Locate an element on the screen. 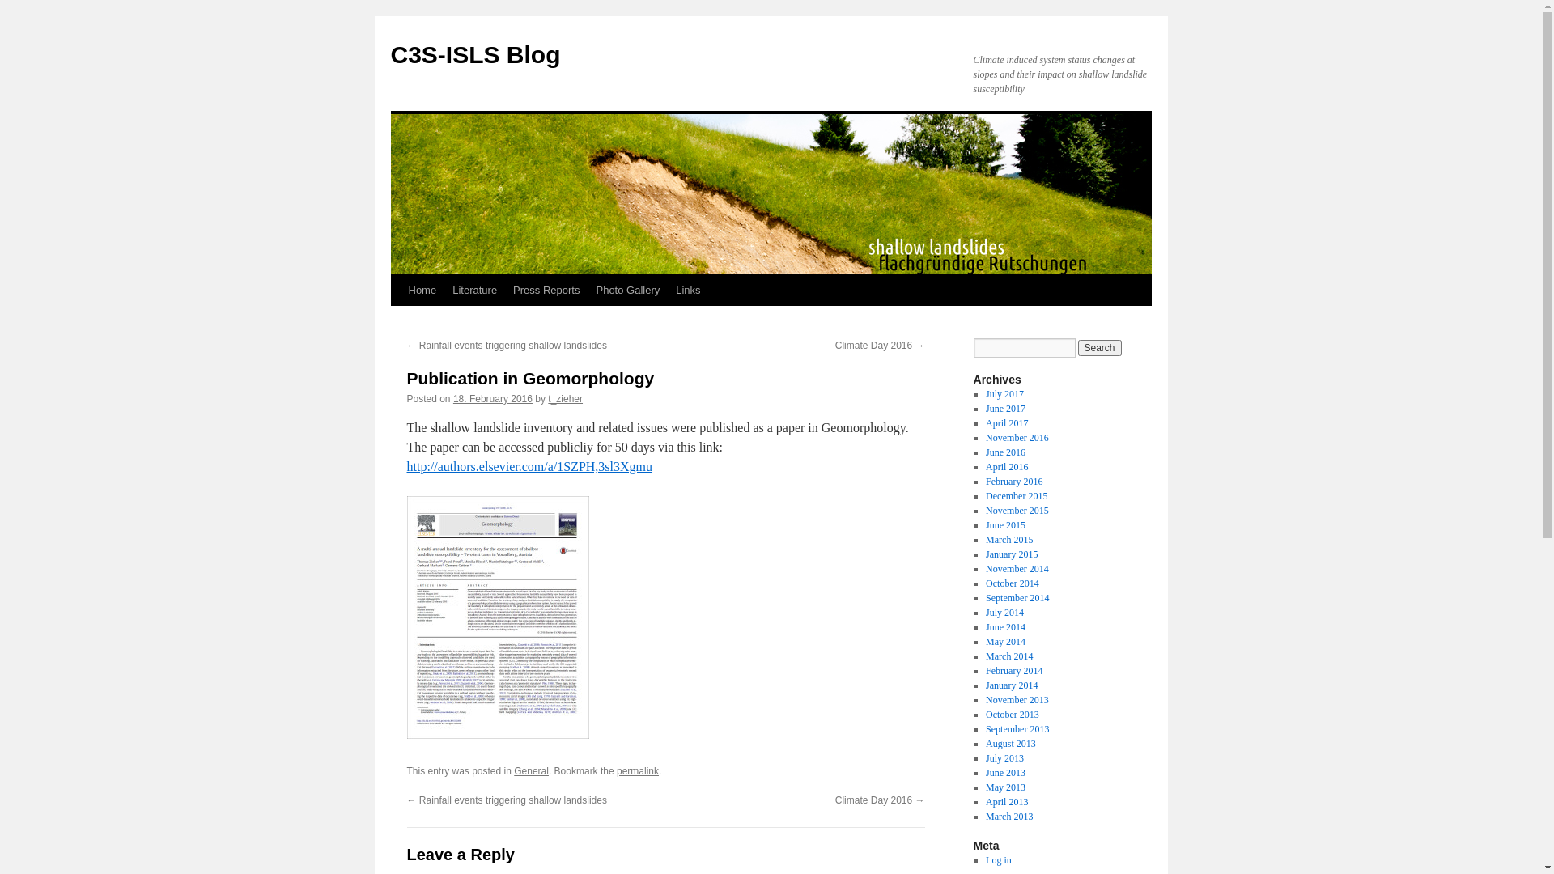 The height and width of the screenshot is (874, 1554). June 2015 is located at coordinates (1005, 525).